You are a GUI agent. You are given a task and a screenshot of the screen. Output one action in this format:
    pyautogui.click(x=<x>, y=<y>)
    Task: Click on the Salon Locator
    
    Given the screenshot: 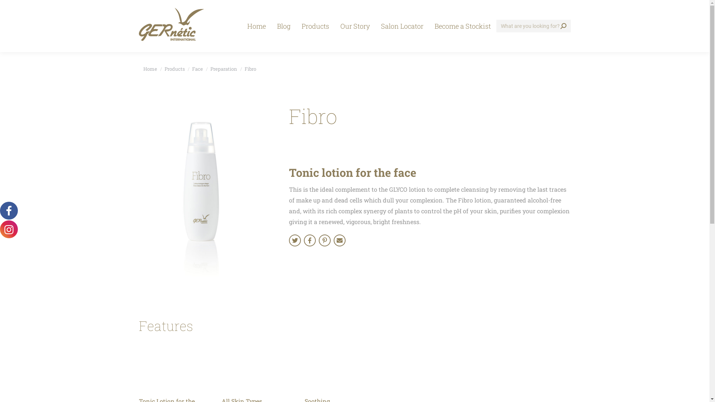 What is the action you would take?
    pyautogui.click(x=402, y=26)
    